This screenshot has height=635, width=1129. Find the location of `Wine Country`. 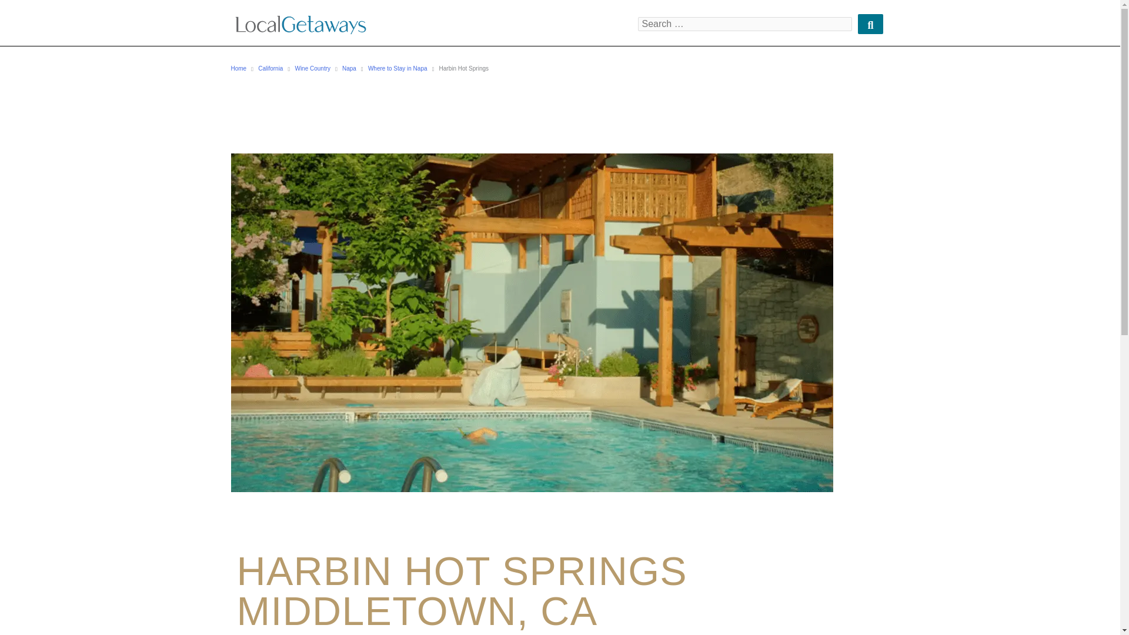

Wine Country is located at coordinates (313, 69).